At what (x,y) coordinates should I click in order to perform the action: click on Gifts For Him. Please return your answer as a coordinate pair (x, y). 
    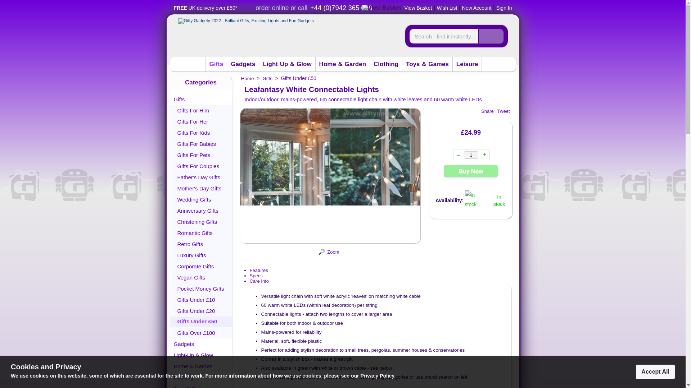
    Looking at the image, I should click on (201, 110).